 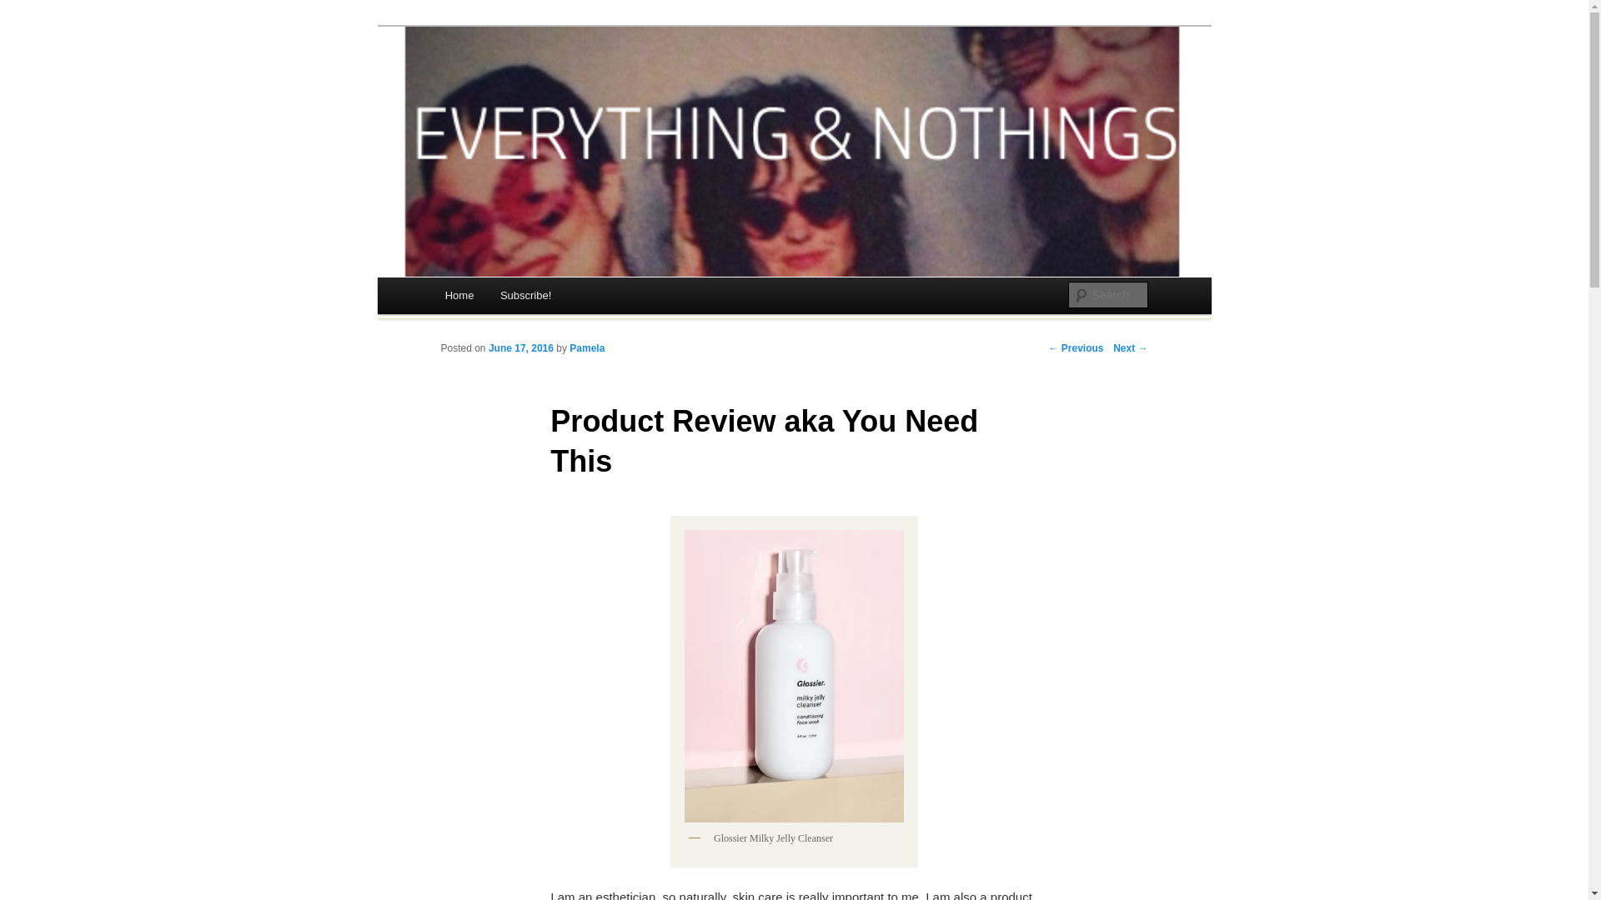 What do you see at coordinates (587, 348) in the screenshot?
I see `View all posts by Pamela` at bounding box center [587, 348].